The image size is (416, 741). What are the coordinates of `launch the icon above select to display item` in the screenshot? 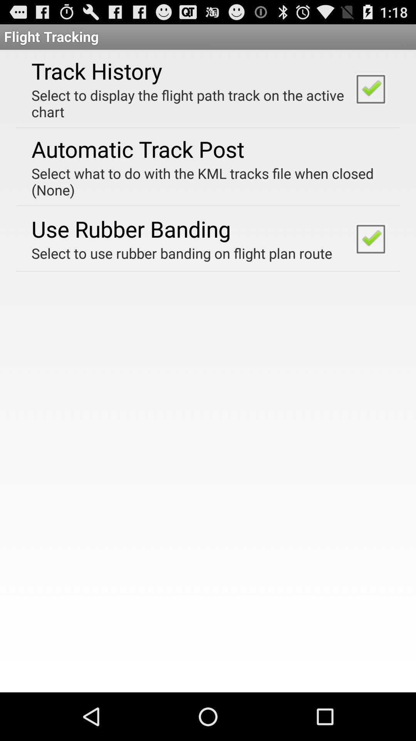 It's located at (96, 71).